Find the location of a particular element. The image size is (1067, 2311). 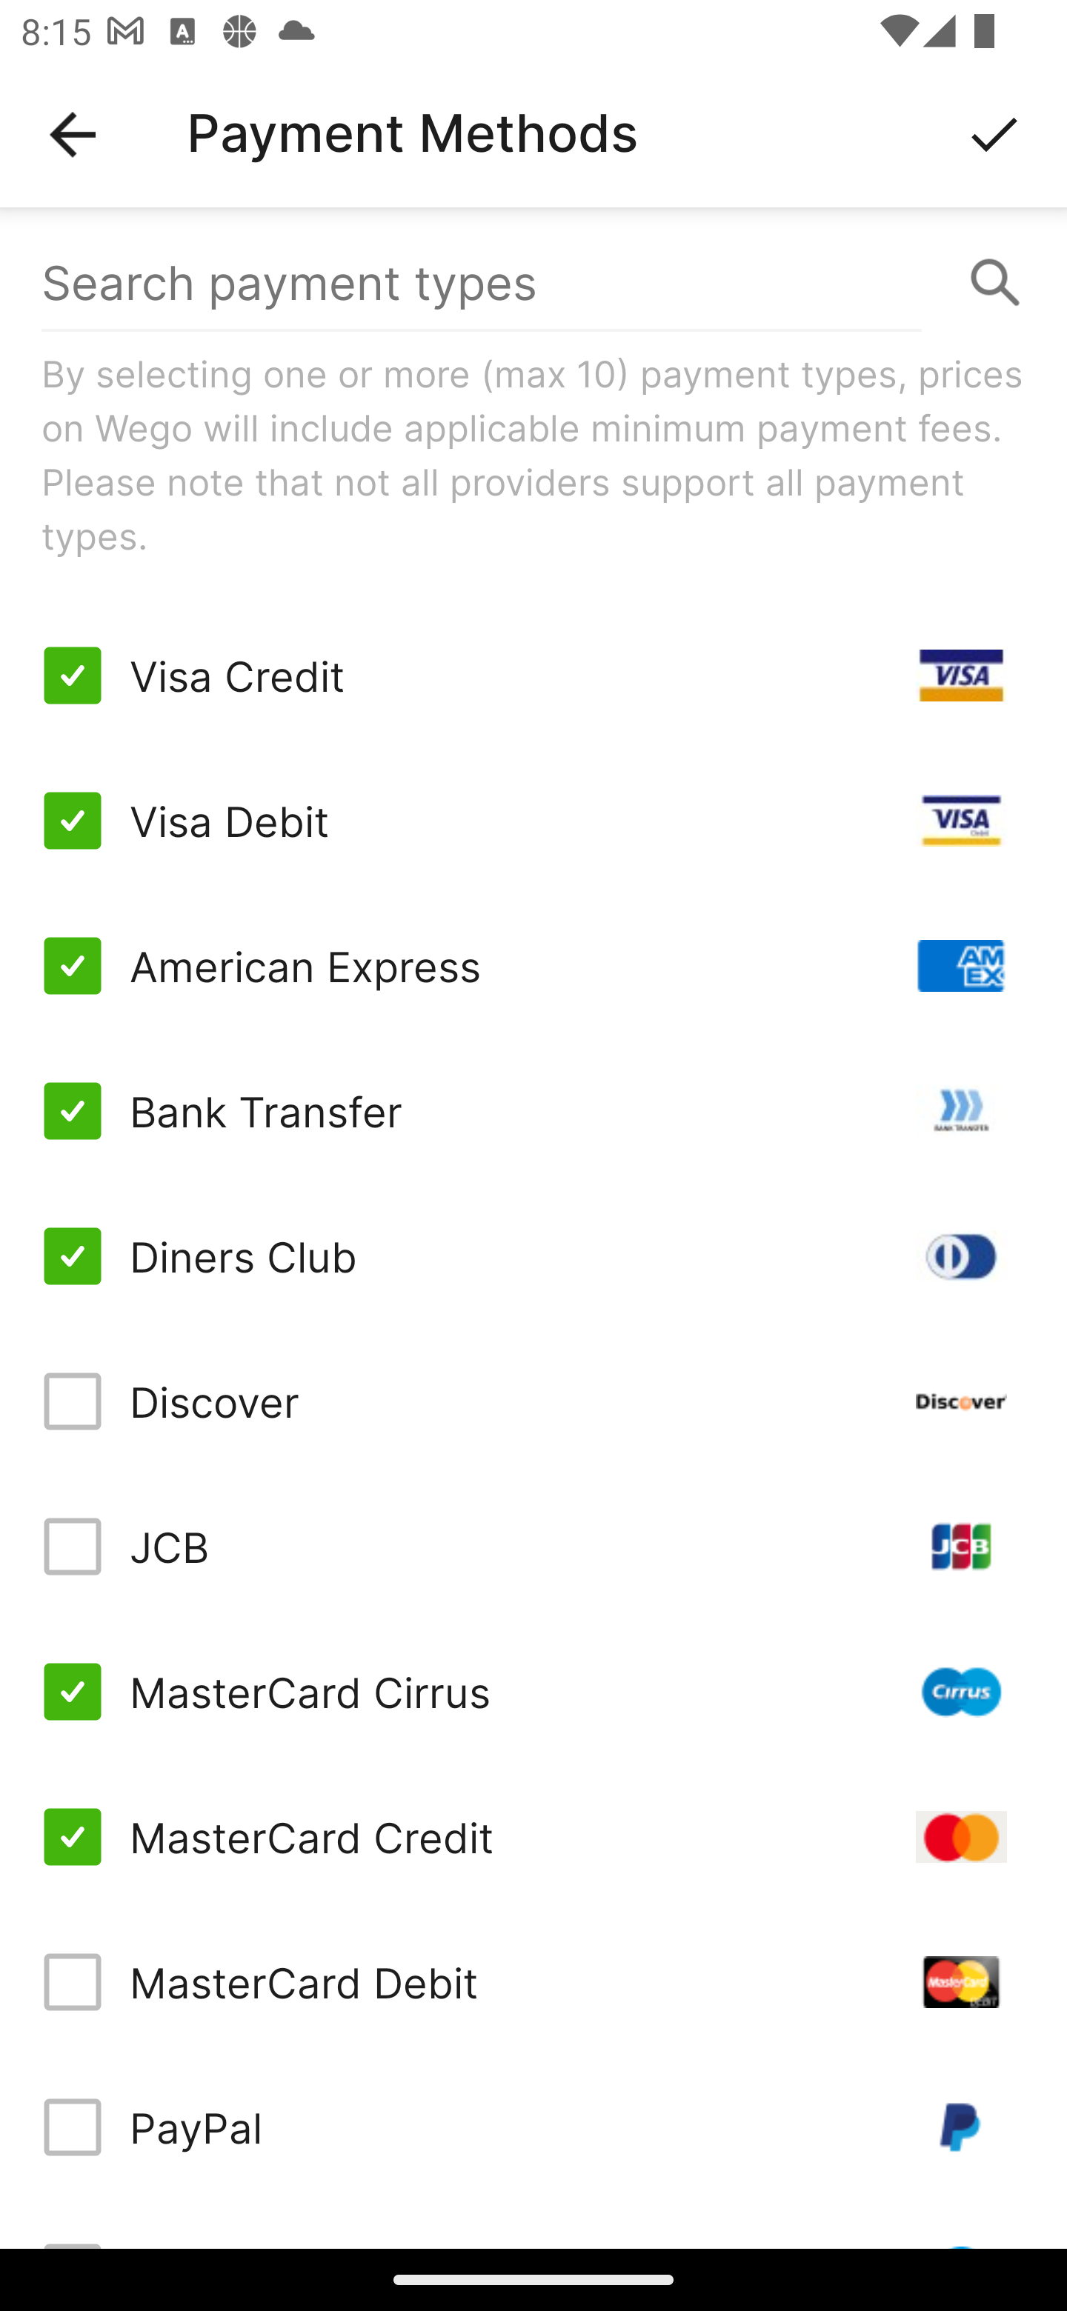

Visa Credit is located at coordinates (533, 676).